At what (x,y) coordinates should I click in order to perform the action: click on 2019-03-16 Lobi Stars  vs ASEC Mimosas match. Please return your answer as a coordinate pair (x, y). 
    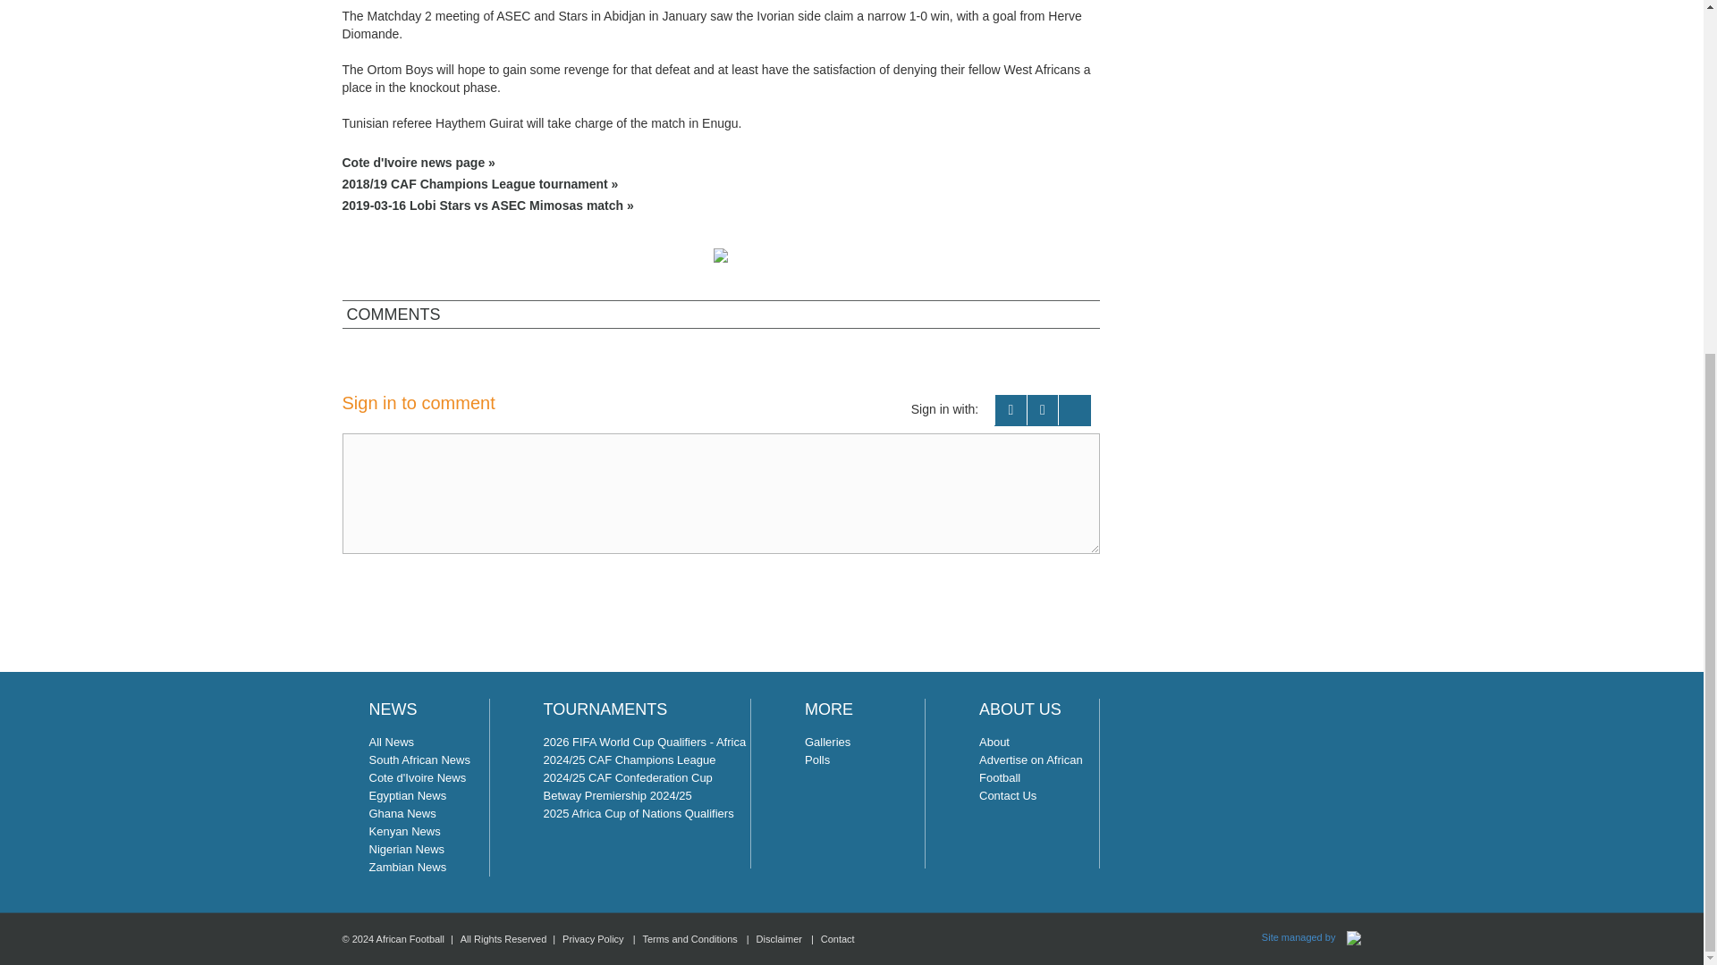
    Looking at the image, I should click on (721, 206).